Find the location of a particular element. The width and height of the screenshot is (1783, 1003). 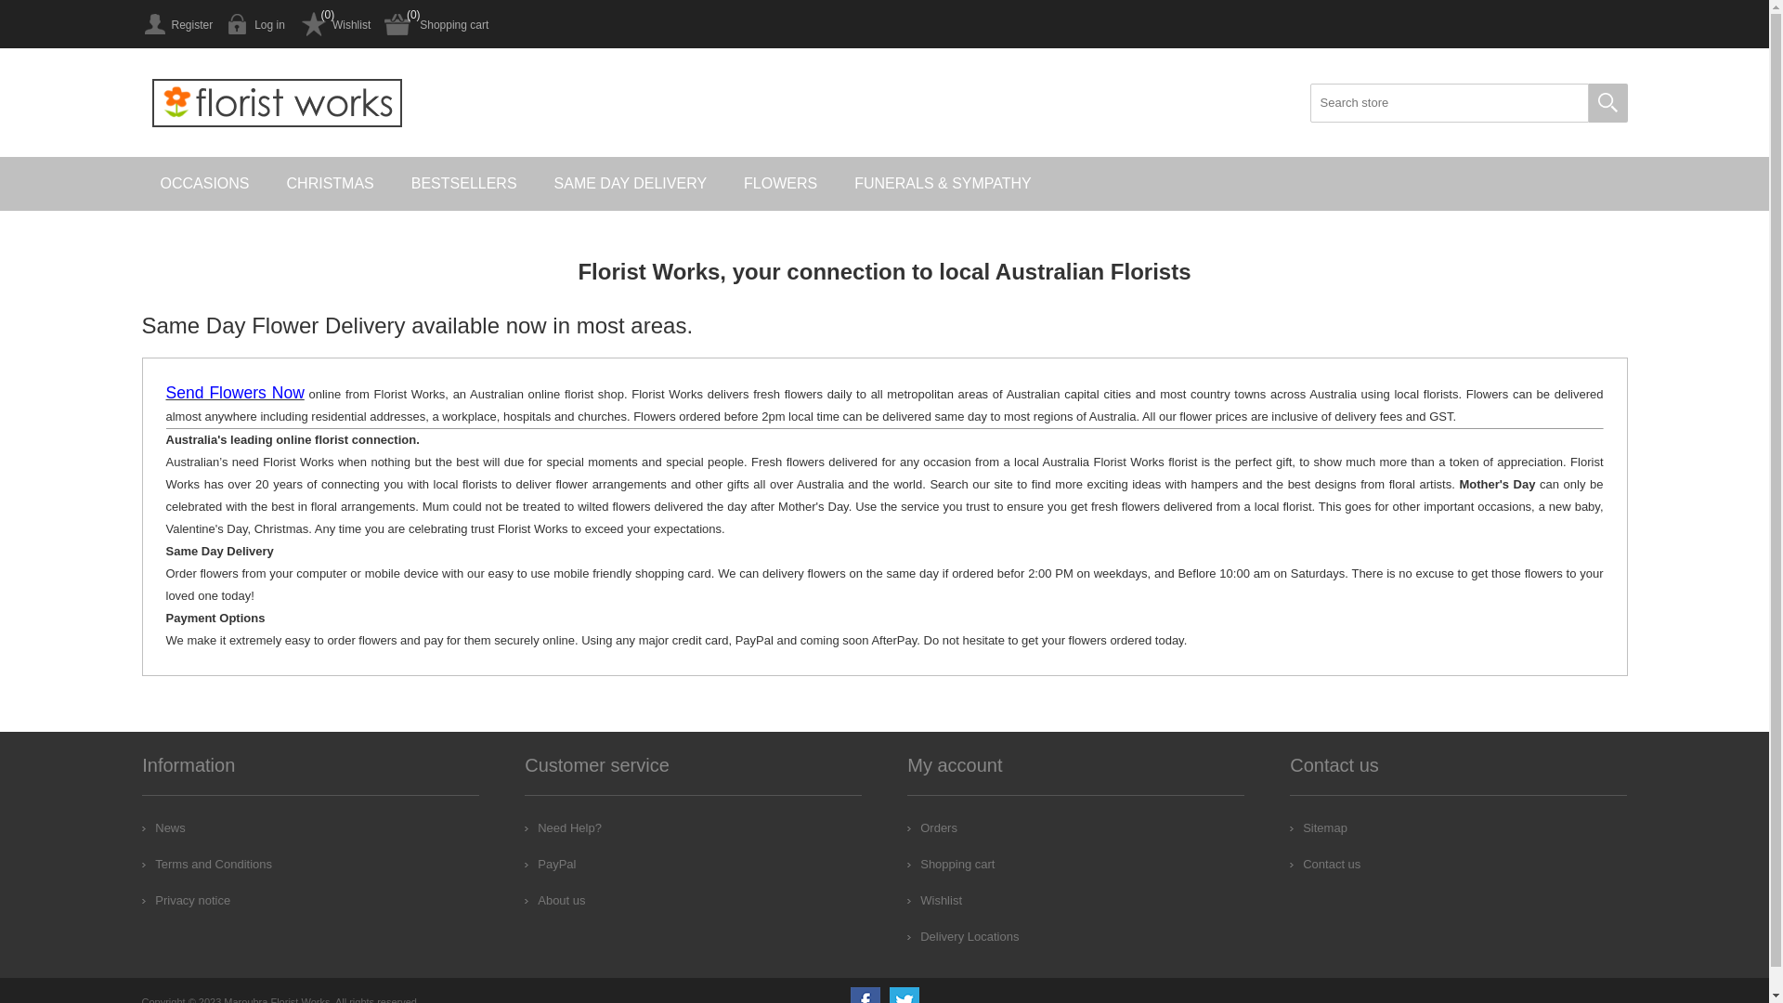

Terms and Conditions is located at coordinates (207, 864).